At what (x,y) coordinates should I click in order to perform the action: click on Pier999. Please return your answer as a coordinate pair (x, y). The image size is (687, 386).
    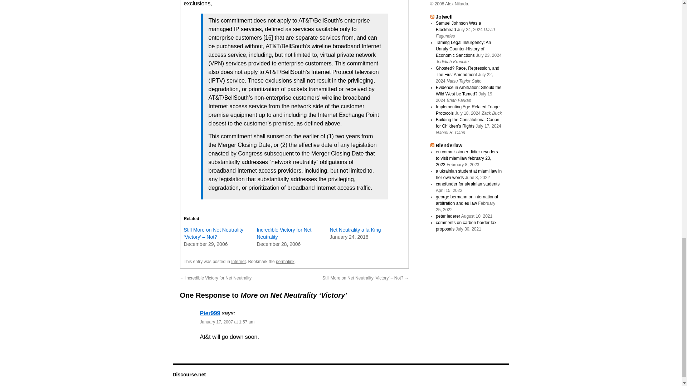
    Looking at the image, I should click on (210, 313).